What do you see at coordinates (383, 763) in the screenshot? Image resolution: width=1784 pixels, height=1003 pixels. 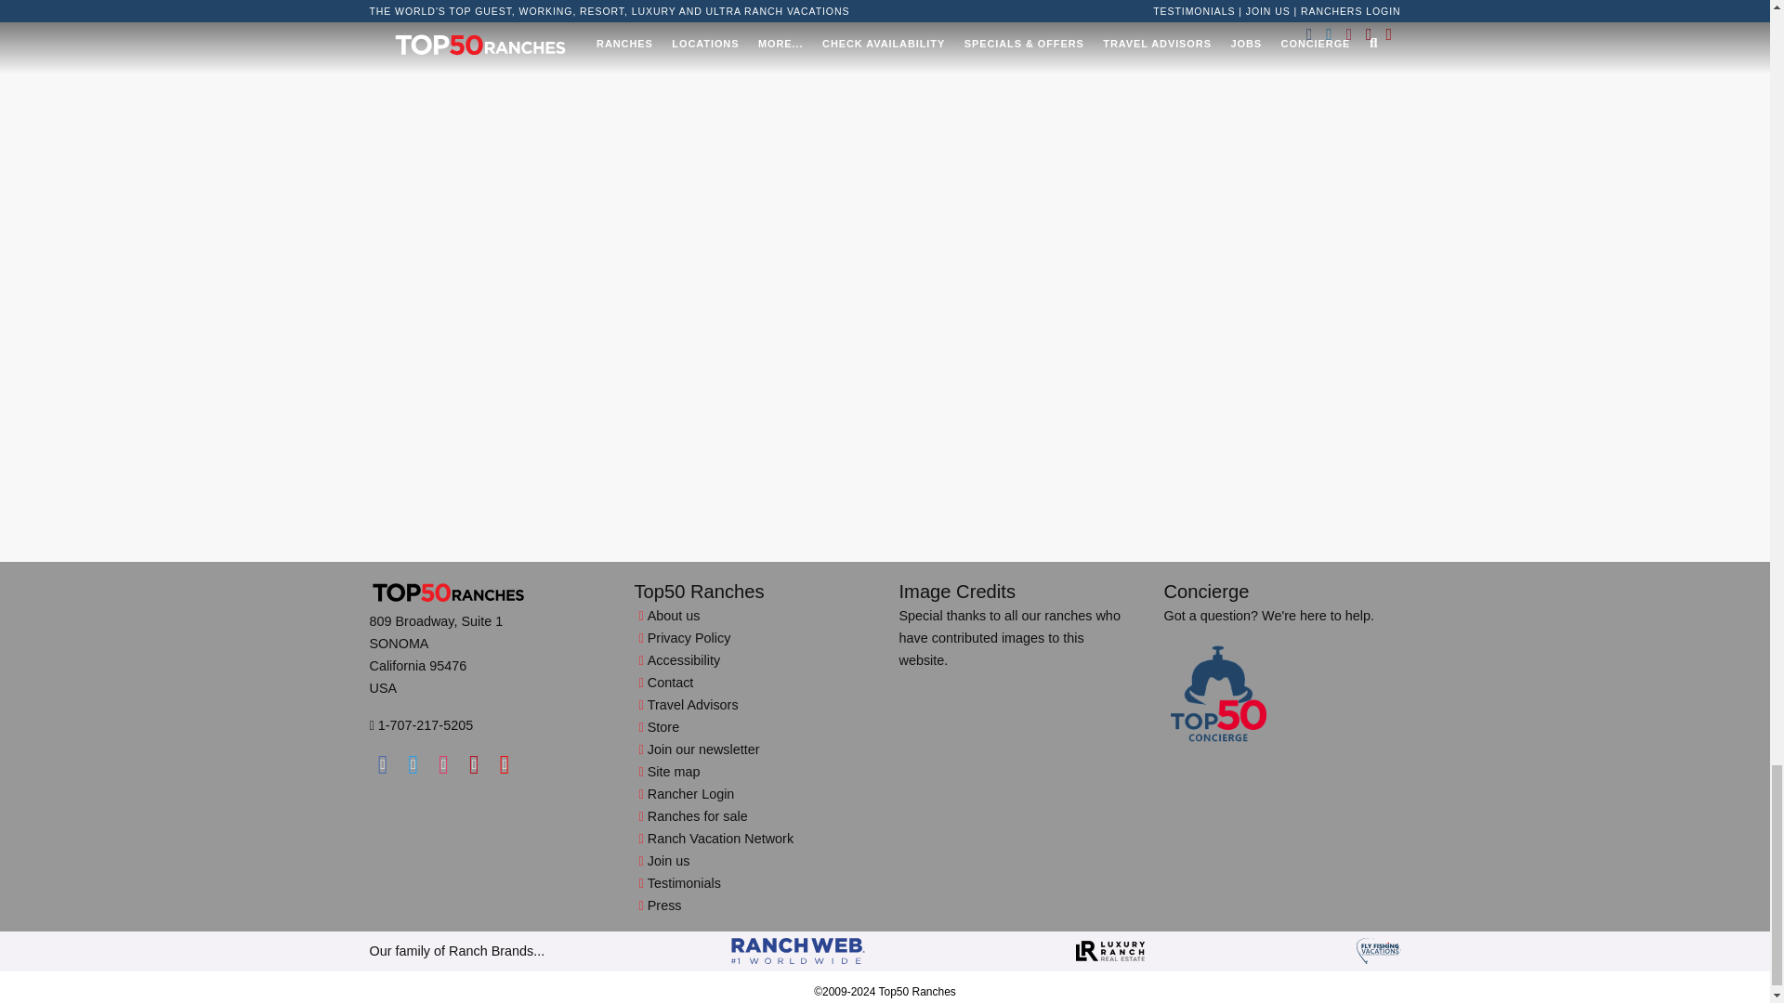 I see `facebook` at bounding box center [383, 763].